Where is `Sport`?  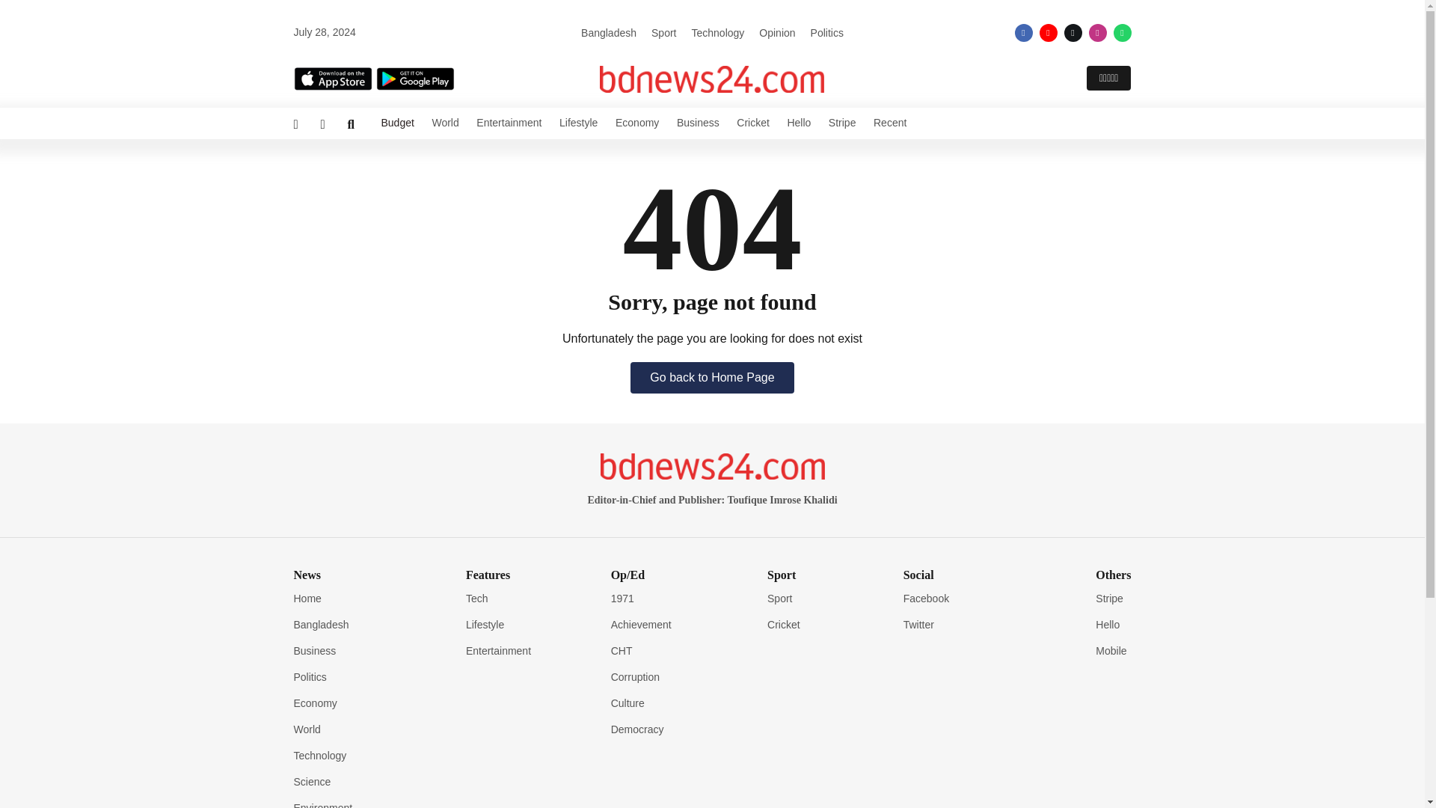
Sport is located at coordinates (664, 32).